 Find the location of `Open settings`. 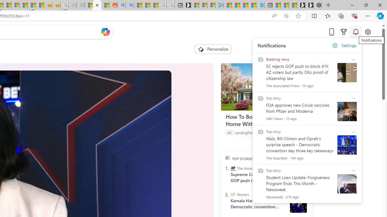

Open settings is located at coordinates (368, 32).